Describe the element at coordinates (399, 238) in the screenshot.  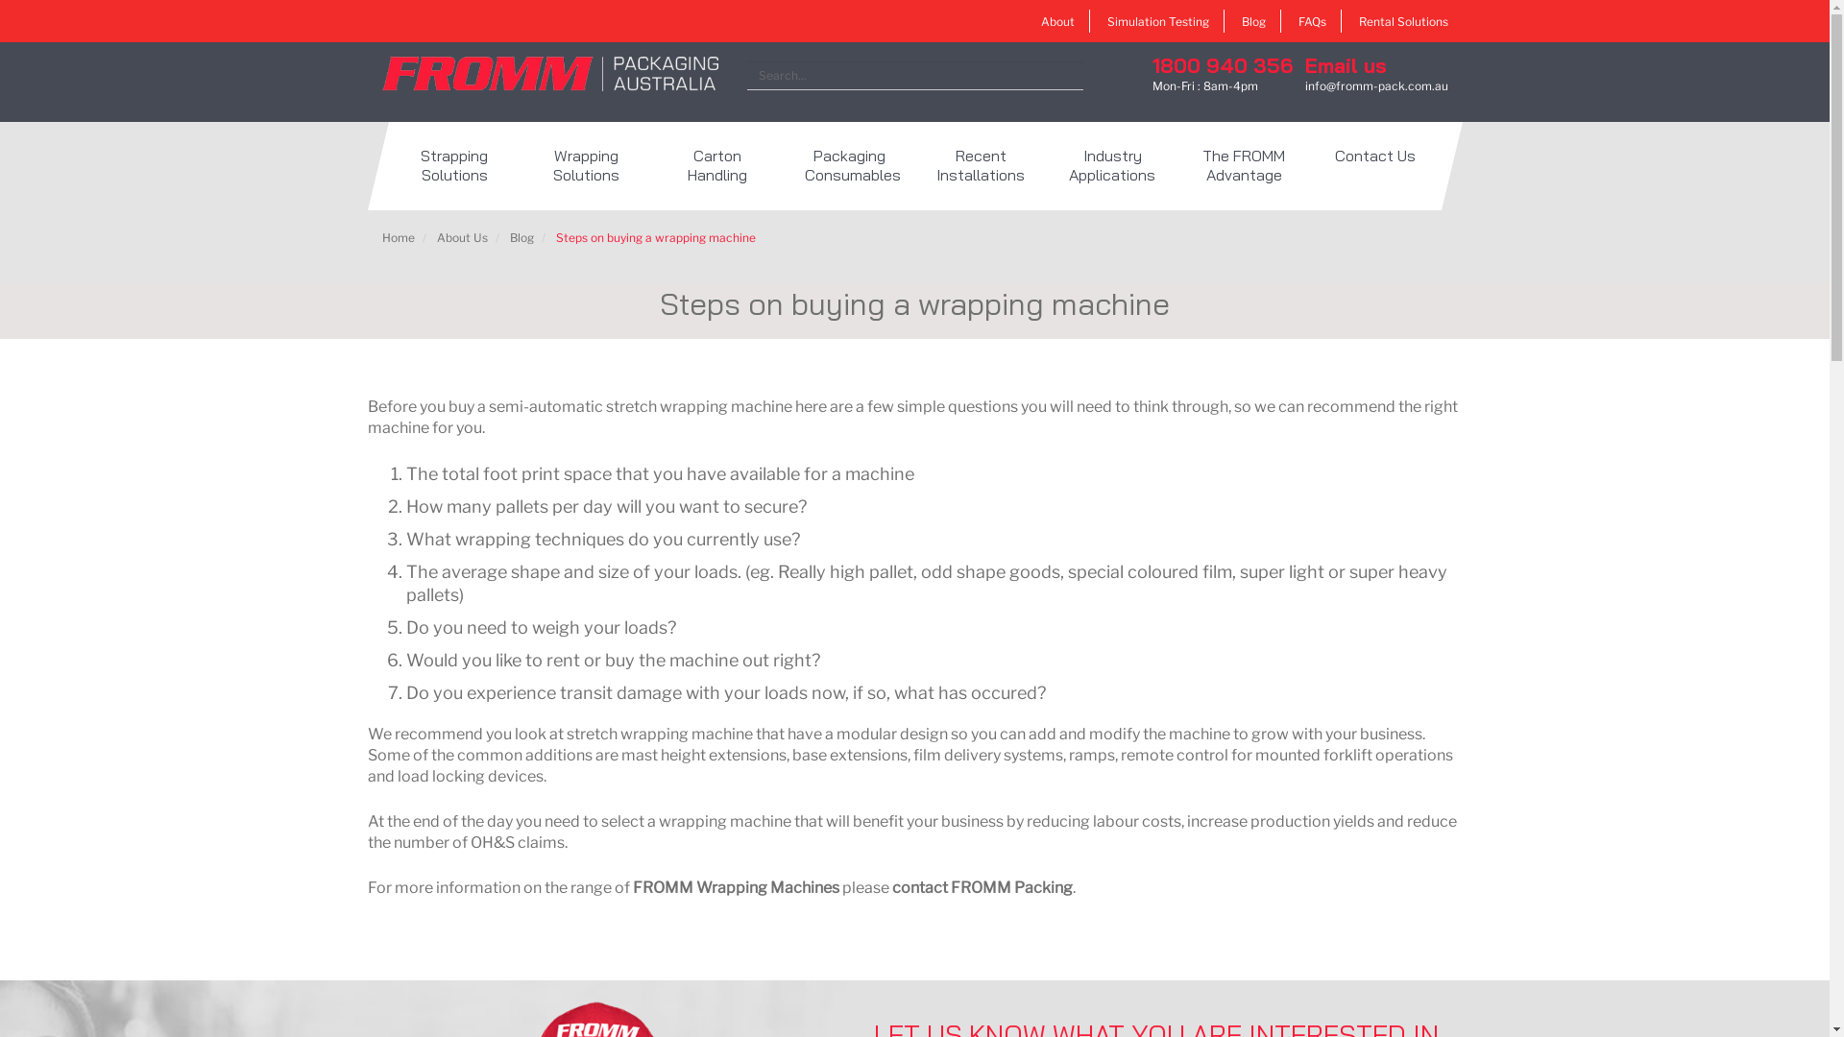
I see `Home` at that location.